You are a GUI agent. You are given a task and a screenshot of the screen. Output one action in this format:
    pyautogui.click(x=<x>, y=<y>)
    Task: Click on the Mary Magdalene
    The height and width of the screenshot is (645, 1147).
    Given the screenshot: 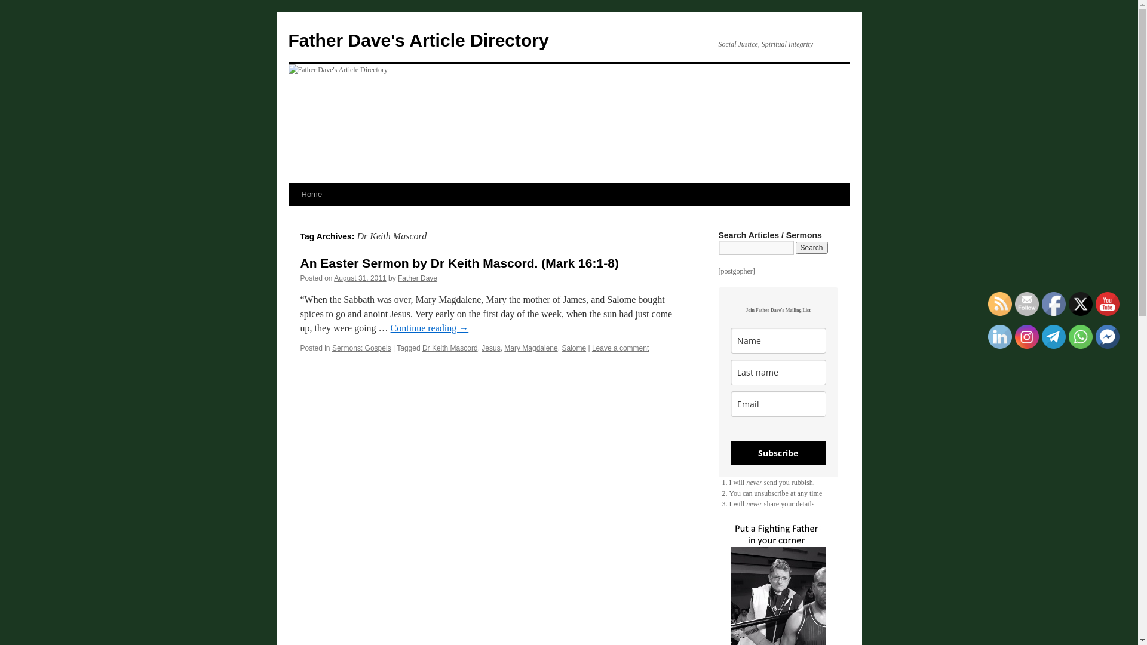 What is the action you would take?
    pyautogui.click(x=530, y=348)
    